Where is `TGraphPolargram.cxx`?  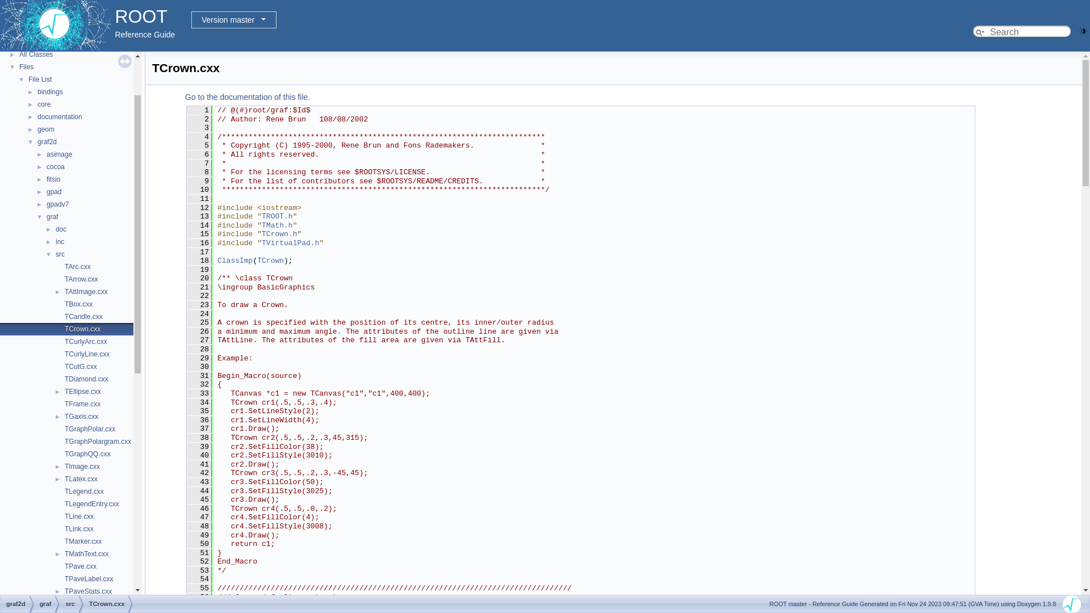
TGraphPolargram.cxx is located at coordinates (98, 442).